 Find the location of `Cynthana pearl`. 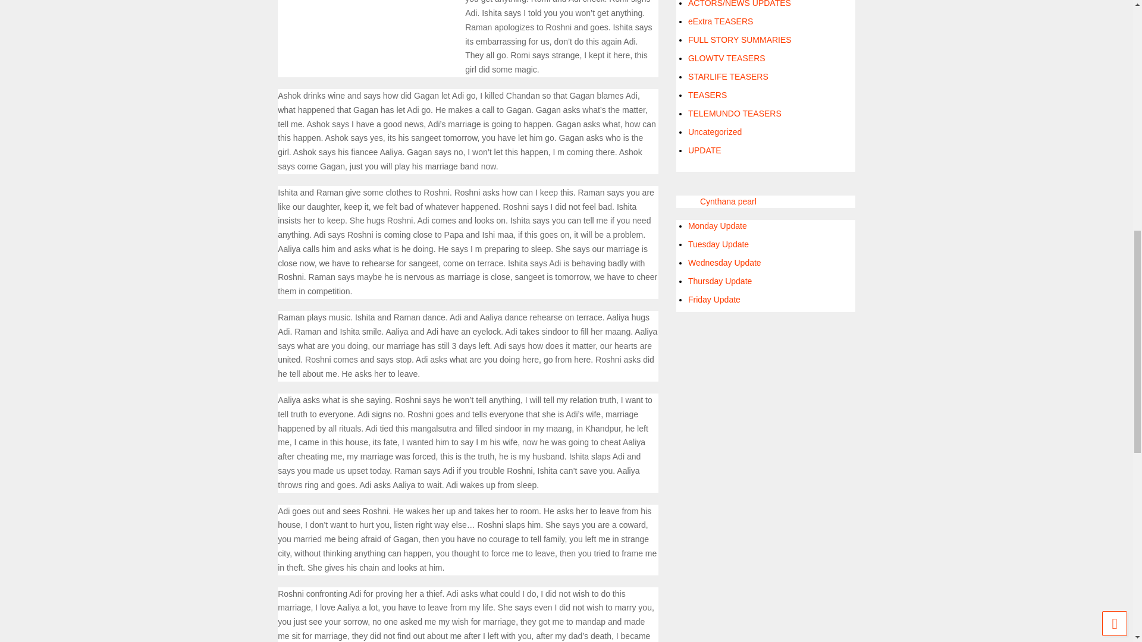

Cynthana pearl is located at coordinates (728, 201).